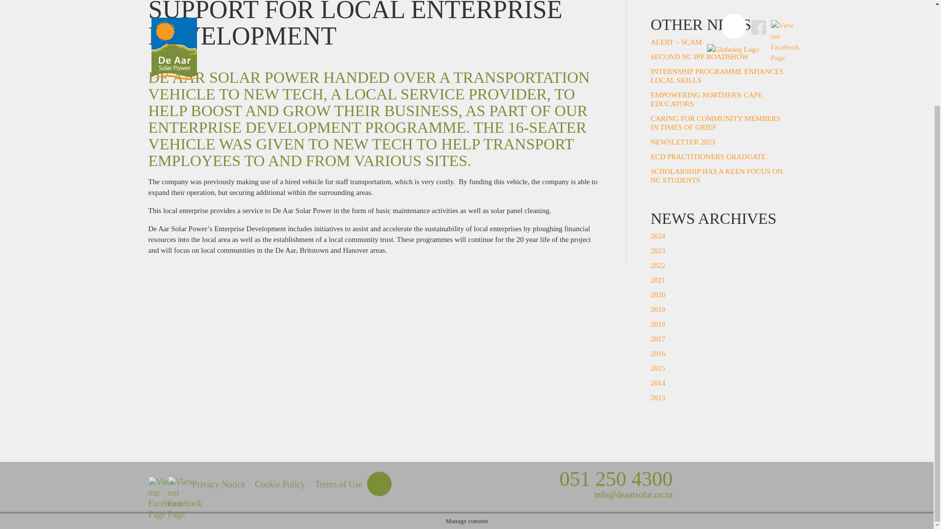 Image resolution: width=941 pixels, height=529 pixels. I want to click on De Aar Solar Power on Facebook, so click(155, 484).